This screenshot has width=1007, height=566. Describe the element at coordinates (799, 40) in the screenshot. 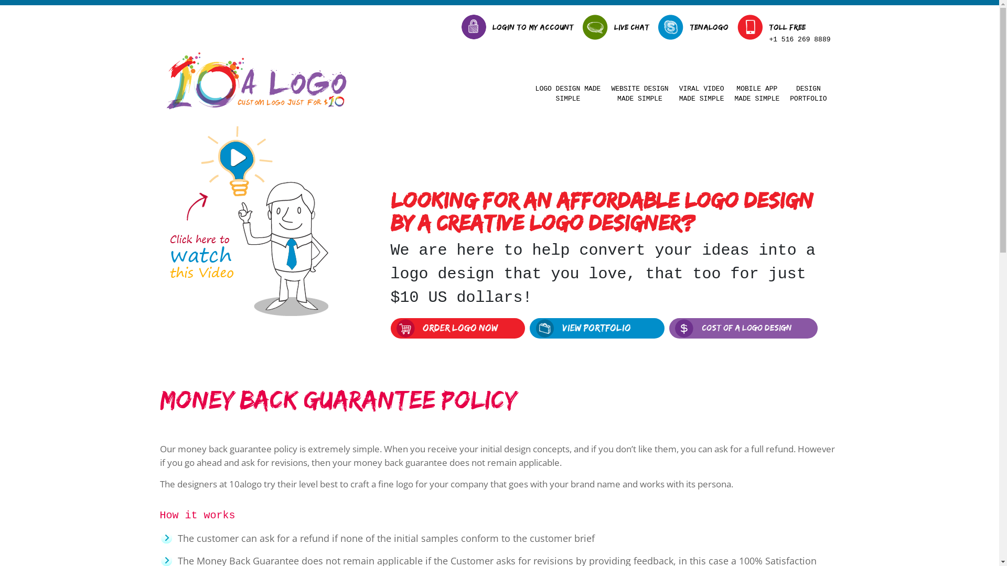

I see `+1 516 269 8889` at that location.